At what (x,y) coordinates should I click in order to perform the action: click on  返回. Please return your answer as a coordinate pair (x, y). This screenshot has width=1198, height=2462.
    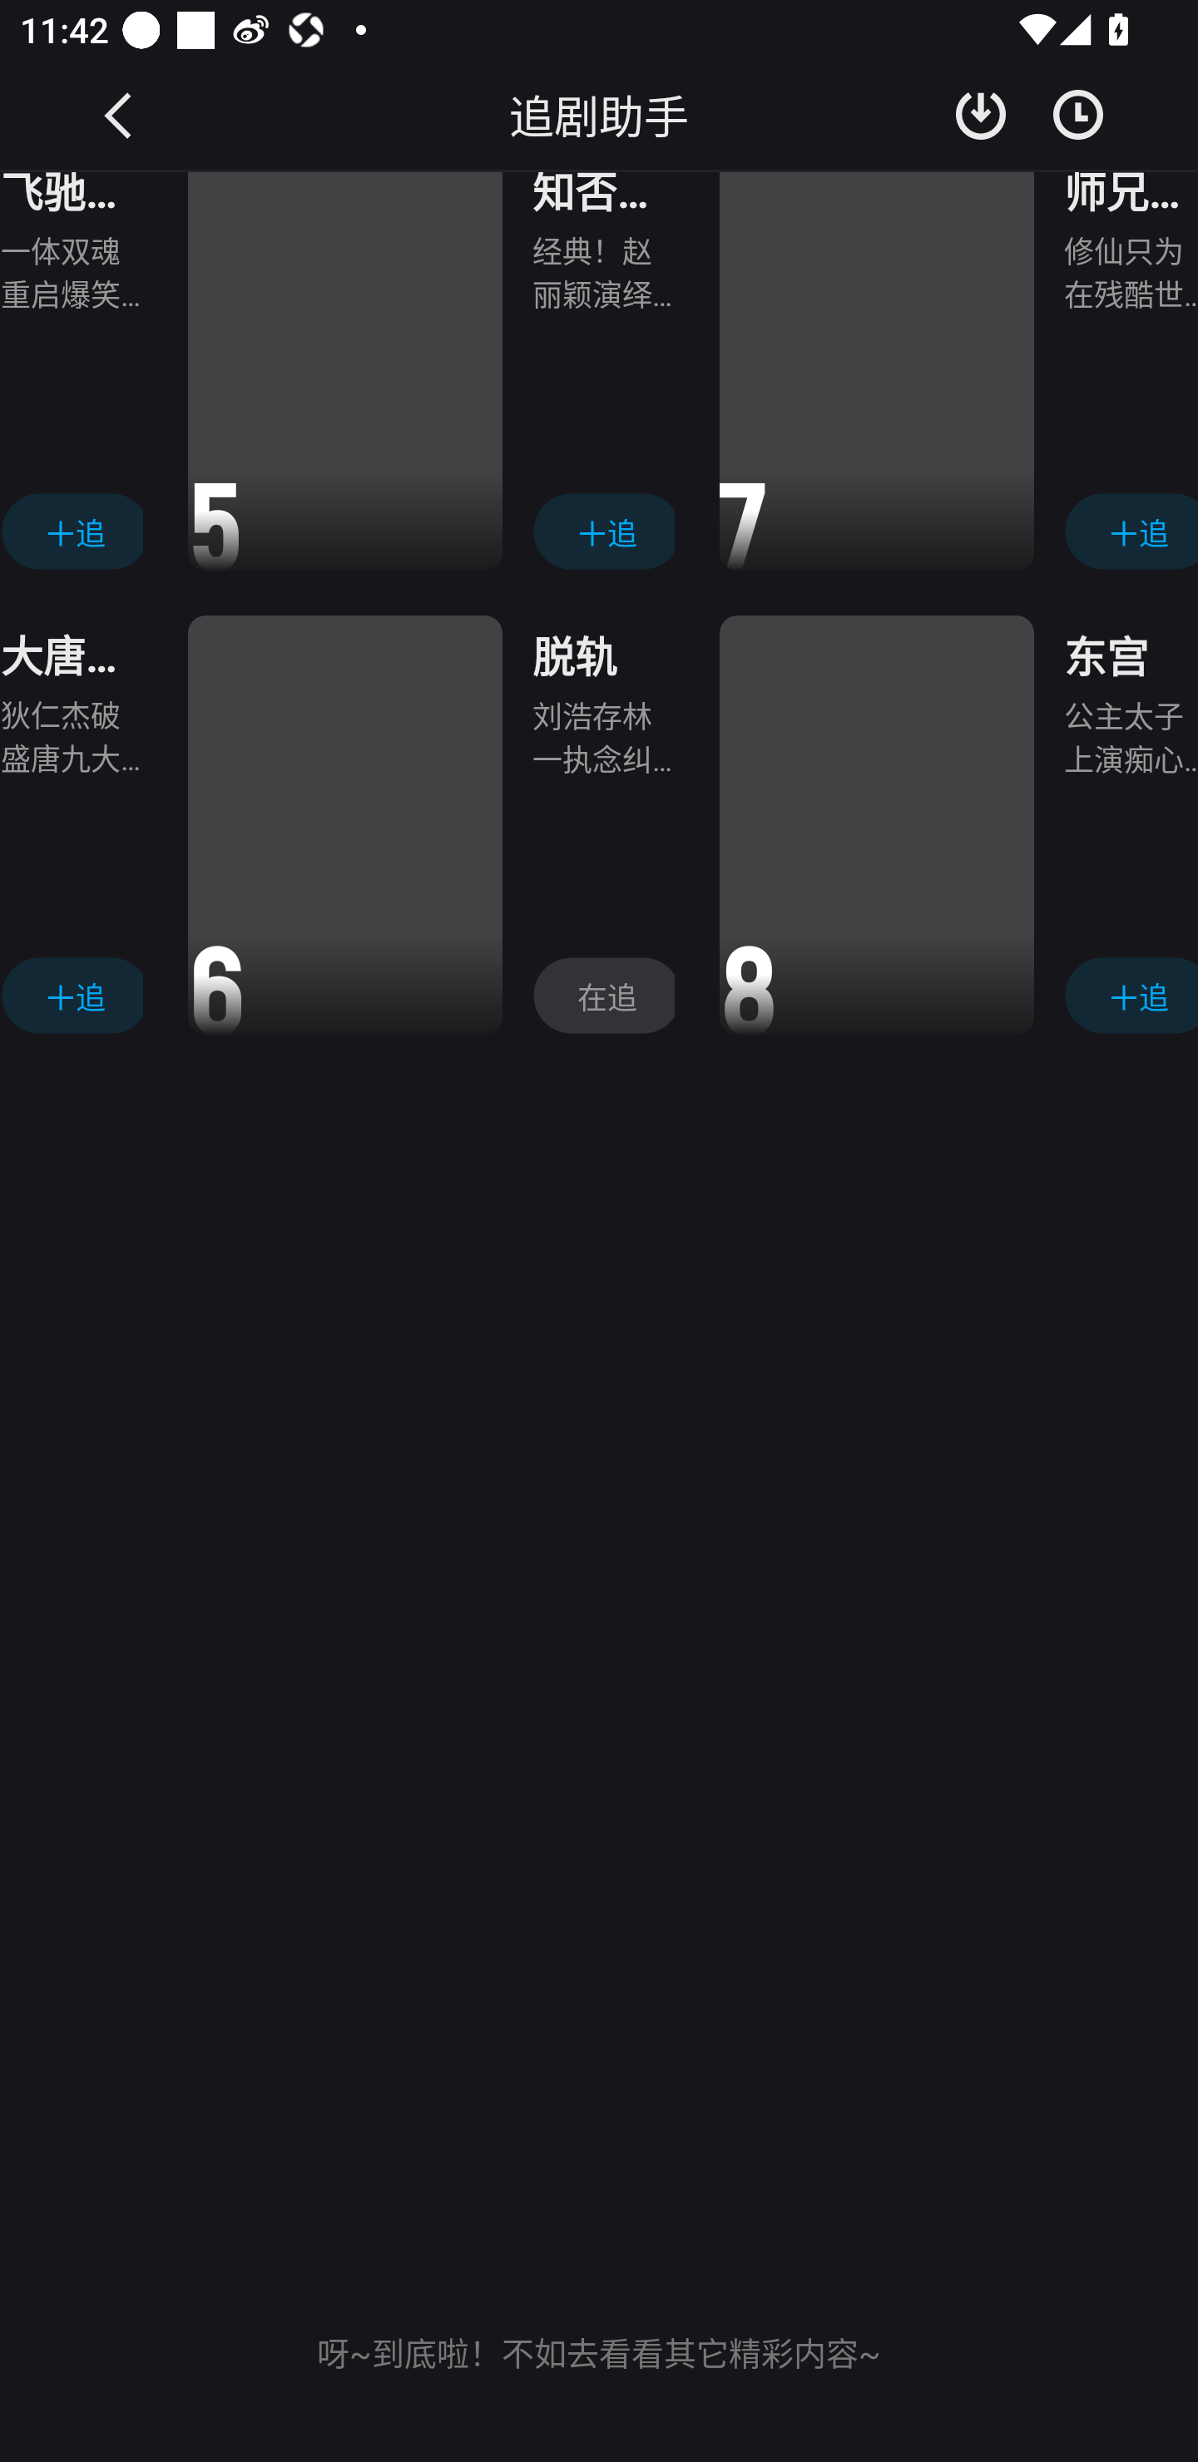
    Looking at the image, I should click on (120, 114).